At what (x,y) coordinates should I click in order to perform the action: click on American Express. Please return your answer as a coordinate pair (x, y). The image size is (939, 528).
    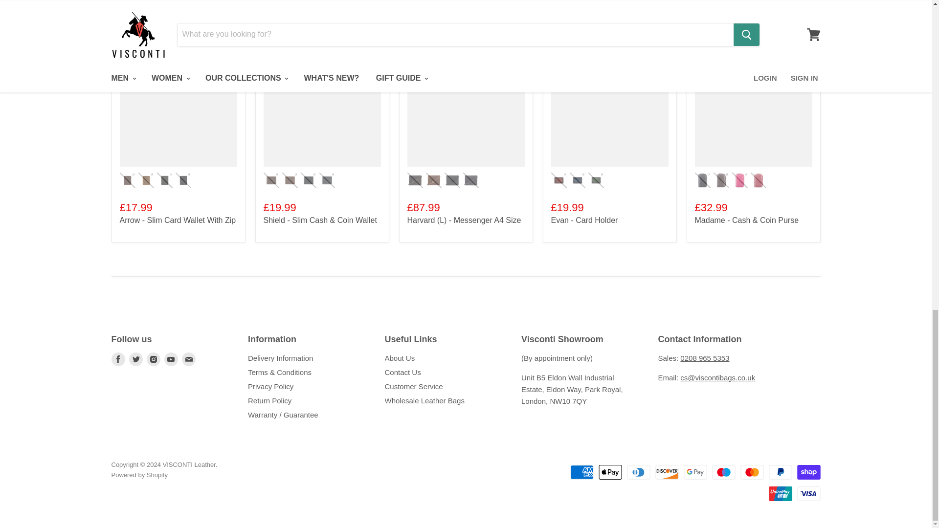
    Looking at the image, I should click on (581, 472).